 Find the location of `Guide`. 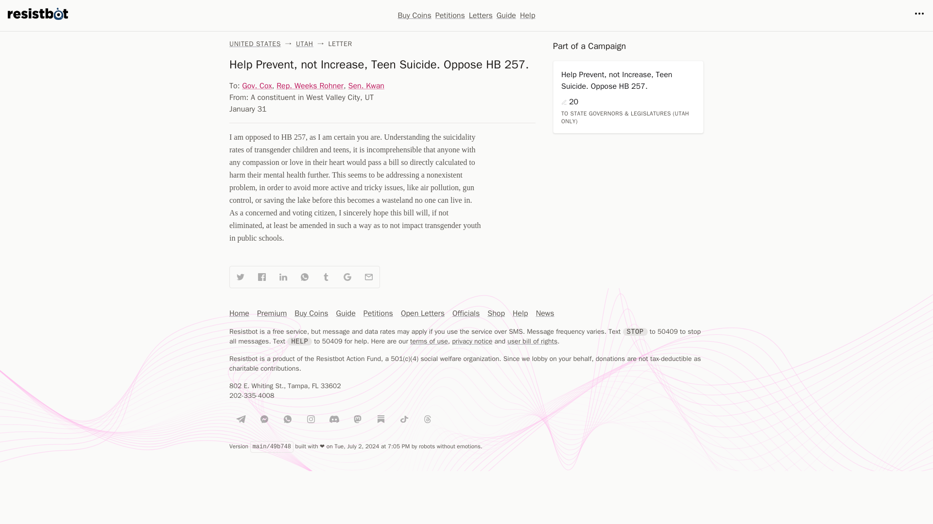

Guide is located at coordinates (506, 16).